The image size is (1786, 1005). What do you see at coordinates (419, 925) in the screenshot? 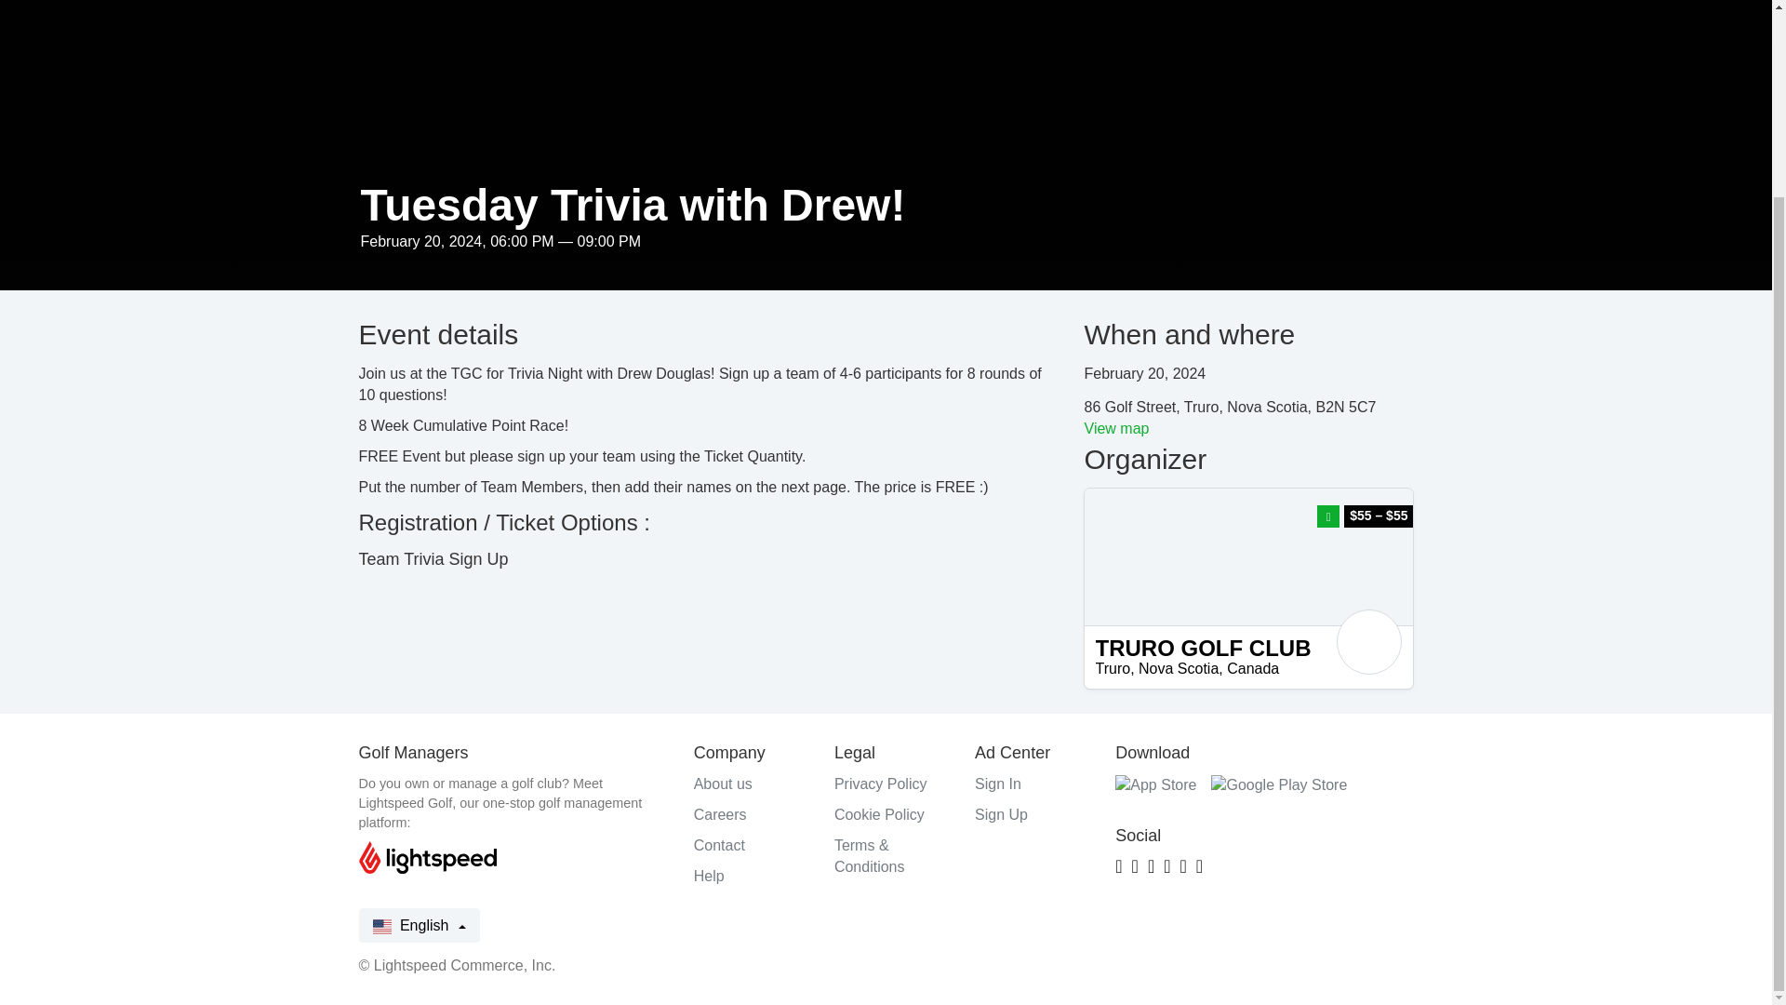
I see `English` at bounding box center [419, 925].